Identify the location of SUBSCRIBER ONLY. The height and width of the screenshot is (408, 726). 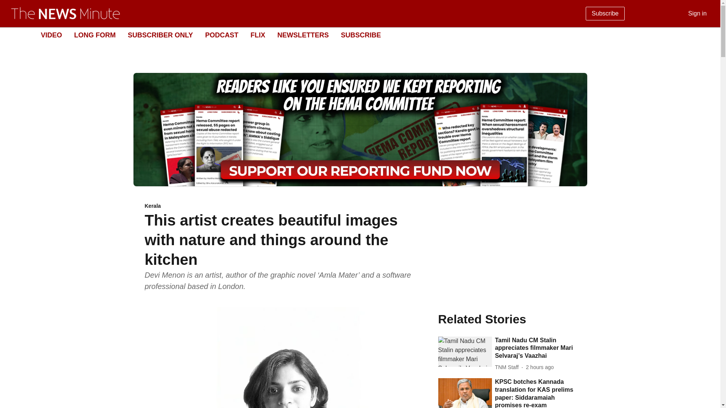
(160, 35).